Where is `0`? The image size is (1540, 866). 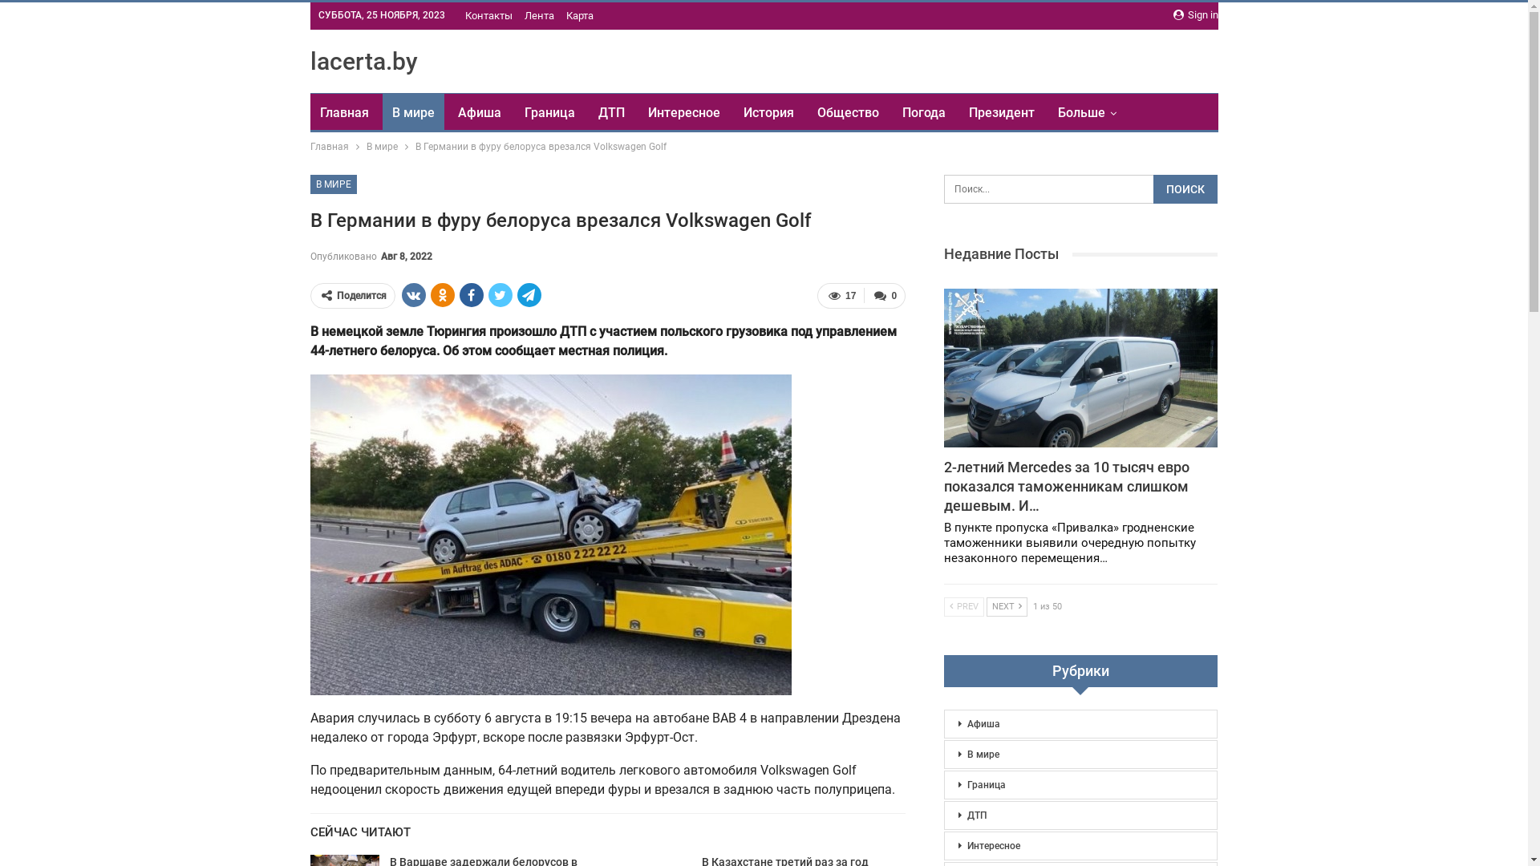
0 is located at coordinates (885, 295).